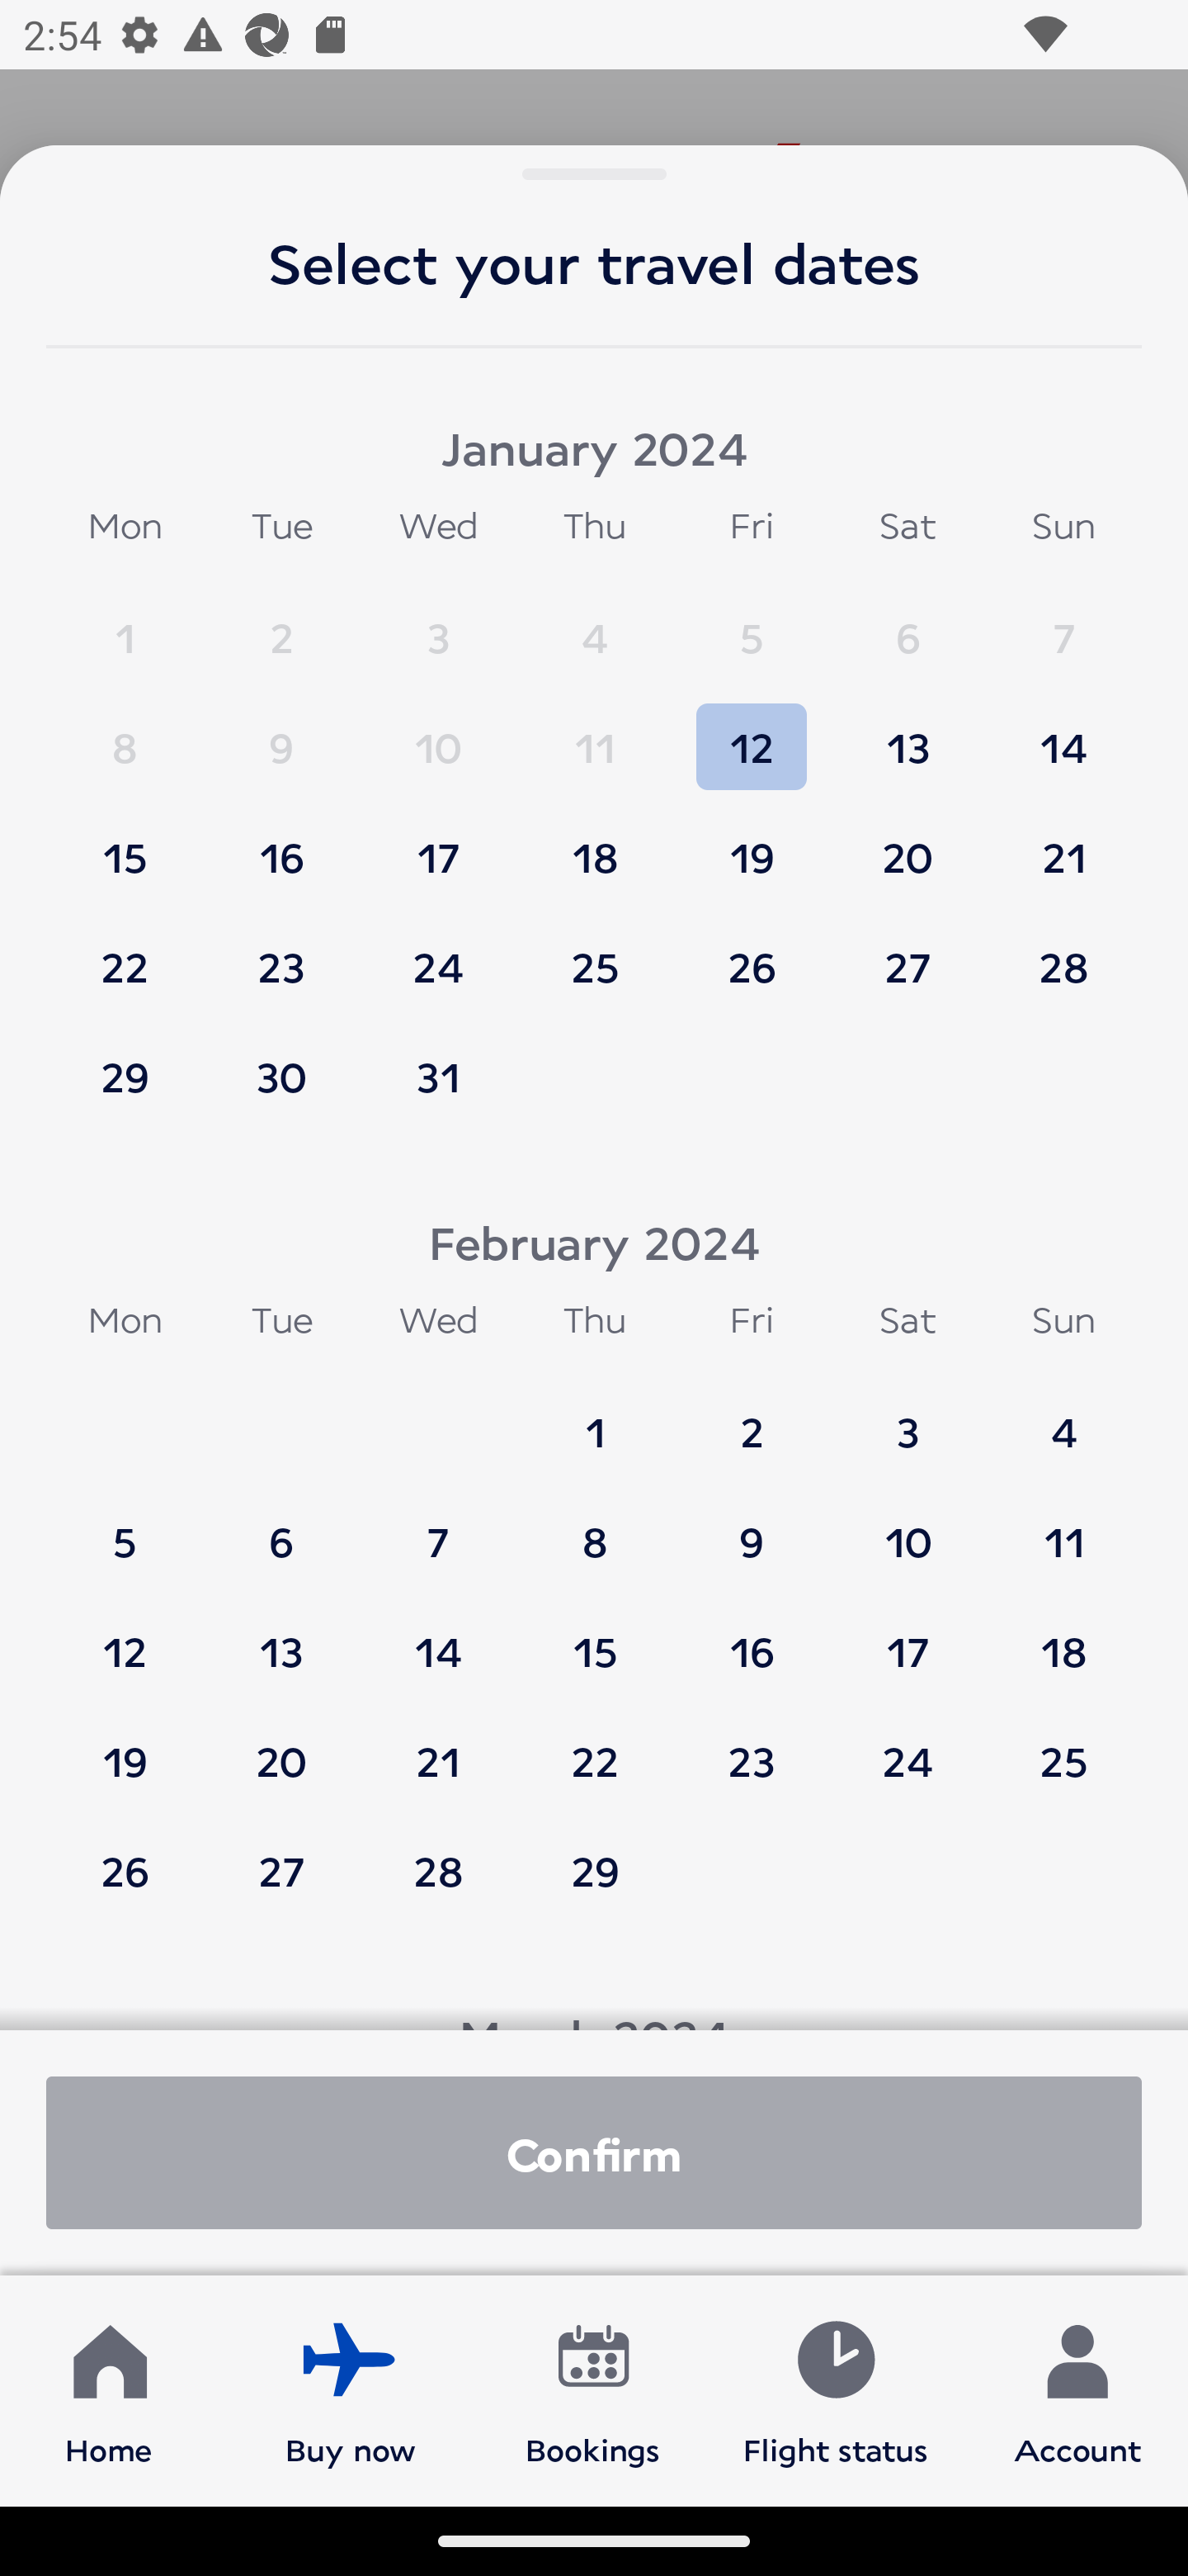 The height and width of the screenshot is (2576, 1188). I want to click on Confirm, so click(594, 2152).